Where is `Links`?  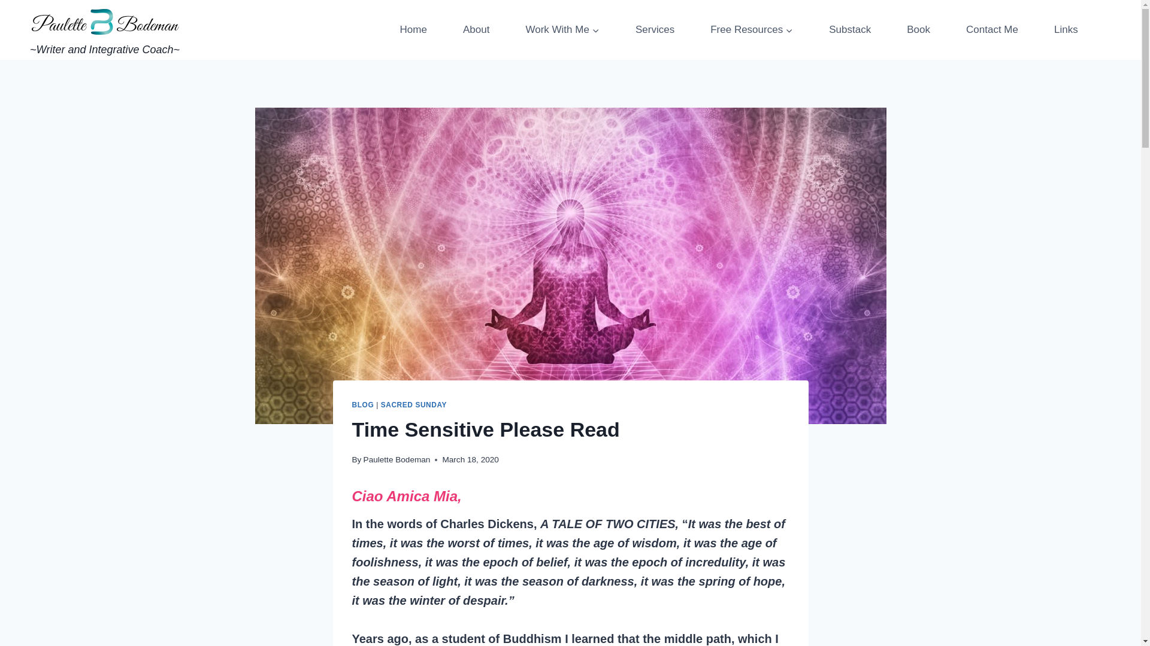
Links is located at coordinates (1066, 30).